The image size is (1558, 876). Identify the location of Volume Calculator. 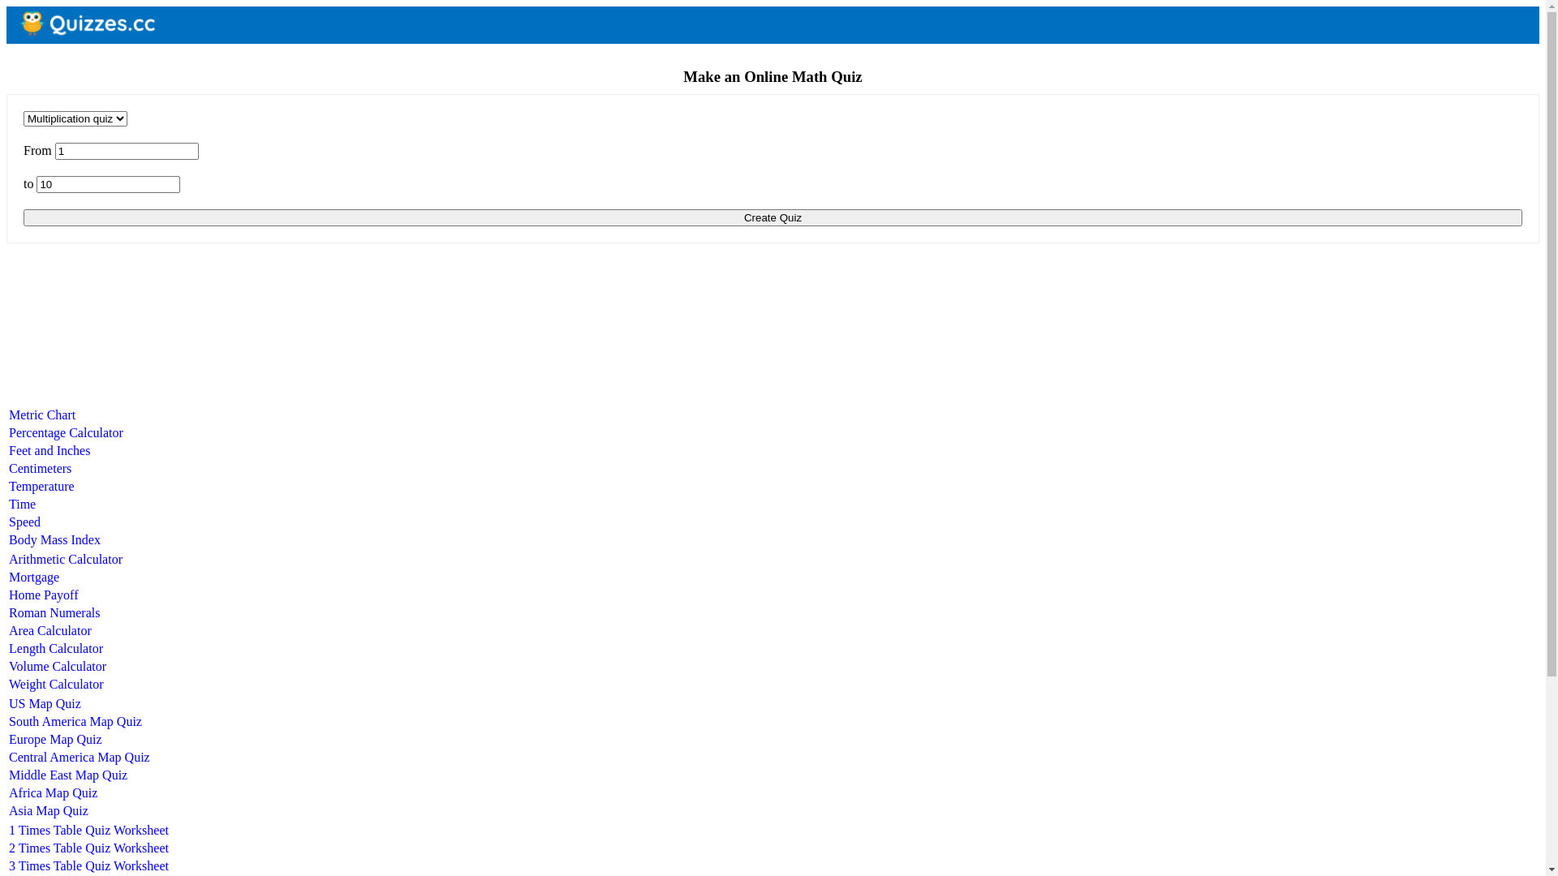
(58, 667).